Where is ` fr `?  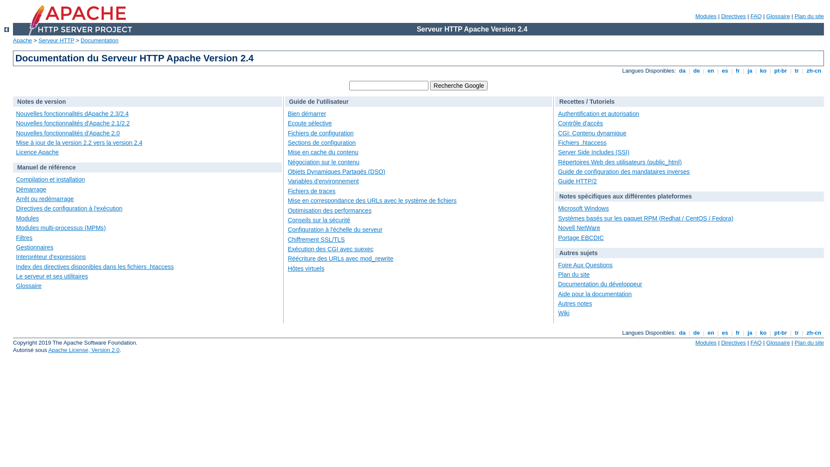  fr  is located at coordinates (737, 70).